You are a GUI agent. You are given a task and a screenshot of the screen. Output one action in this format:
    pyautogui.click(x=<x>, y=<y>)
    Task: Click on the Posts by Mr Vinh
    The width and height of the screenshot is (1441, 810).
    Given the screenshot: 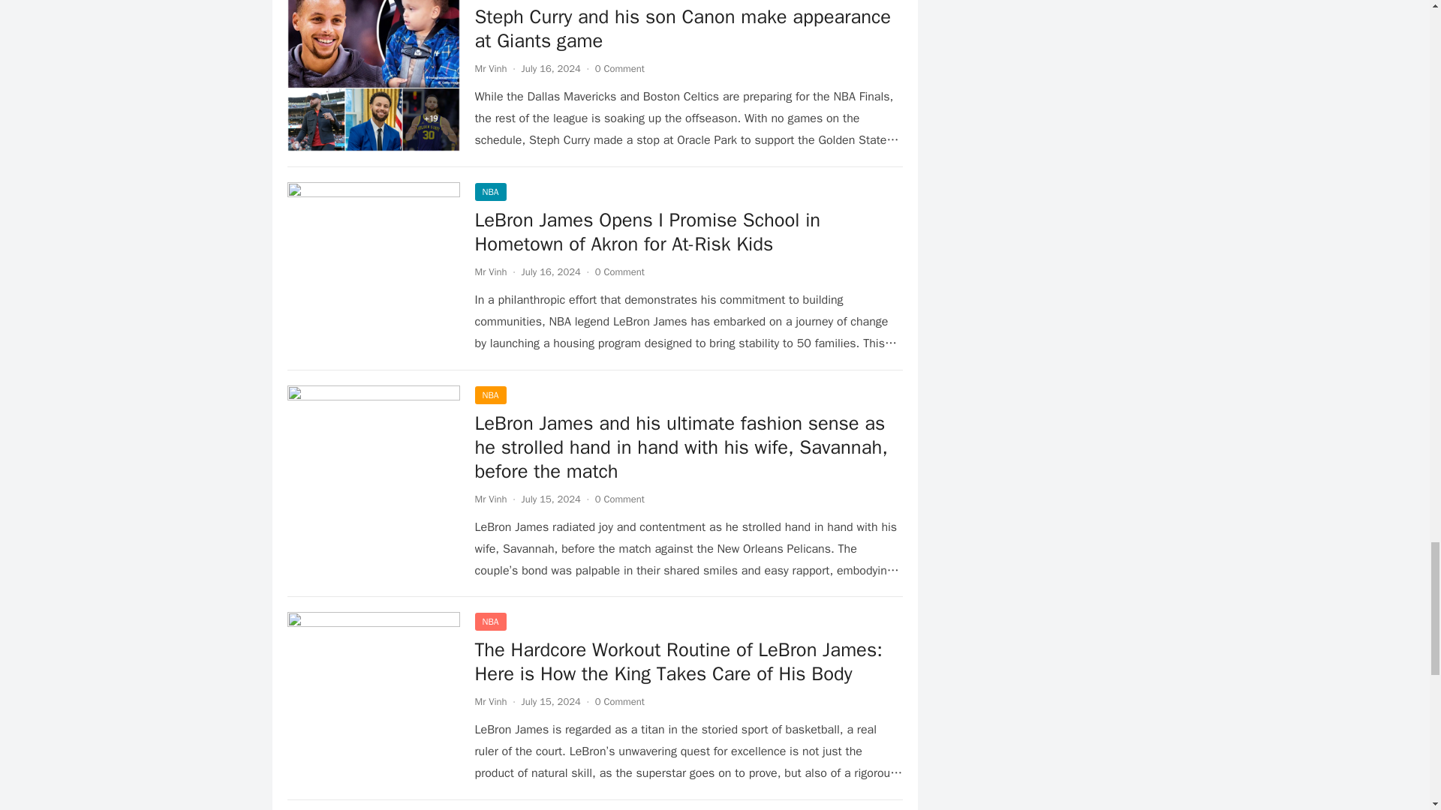 What is the action you would take?
    pyautogui.click(x=490, y=69)
    